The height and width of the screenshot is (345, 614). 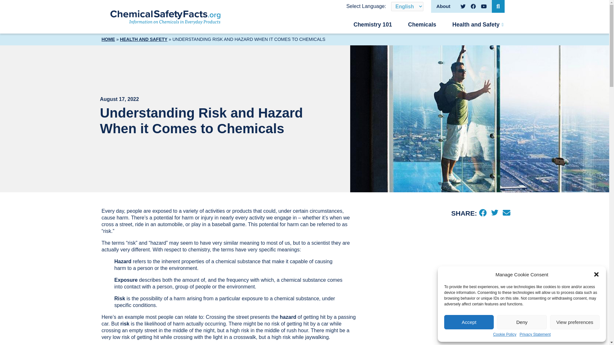 I want to click on Privacy Statement, so click(x=535, y=335).